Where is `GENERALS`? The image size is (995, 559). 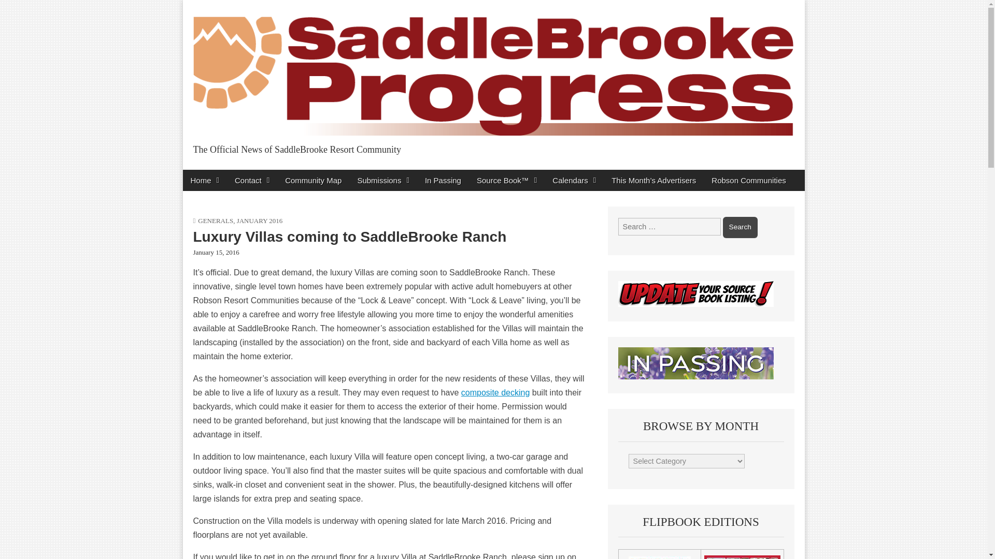
GENERALS is located at coordinates (216, 220).